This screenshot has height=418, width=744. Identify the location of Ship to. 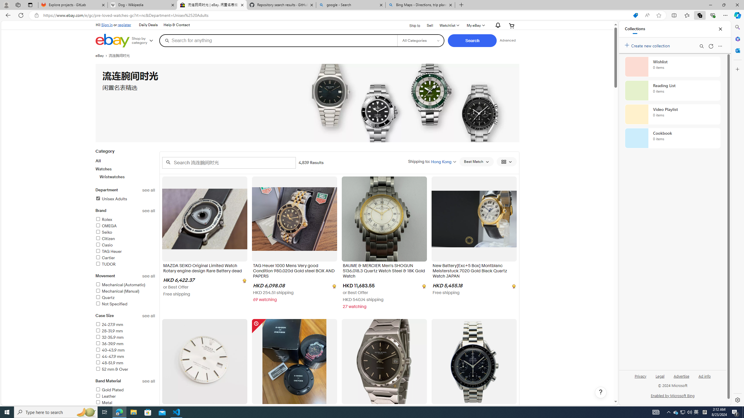
(411, 26).